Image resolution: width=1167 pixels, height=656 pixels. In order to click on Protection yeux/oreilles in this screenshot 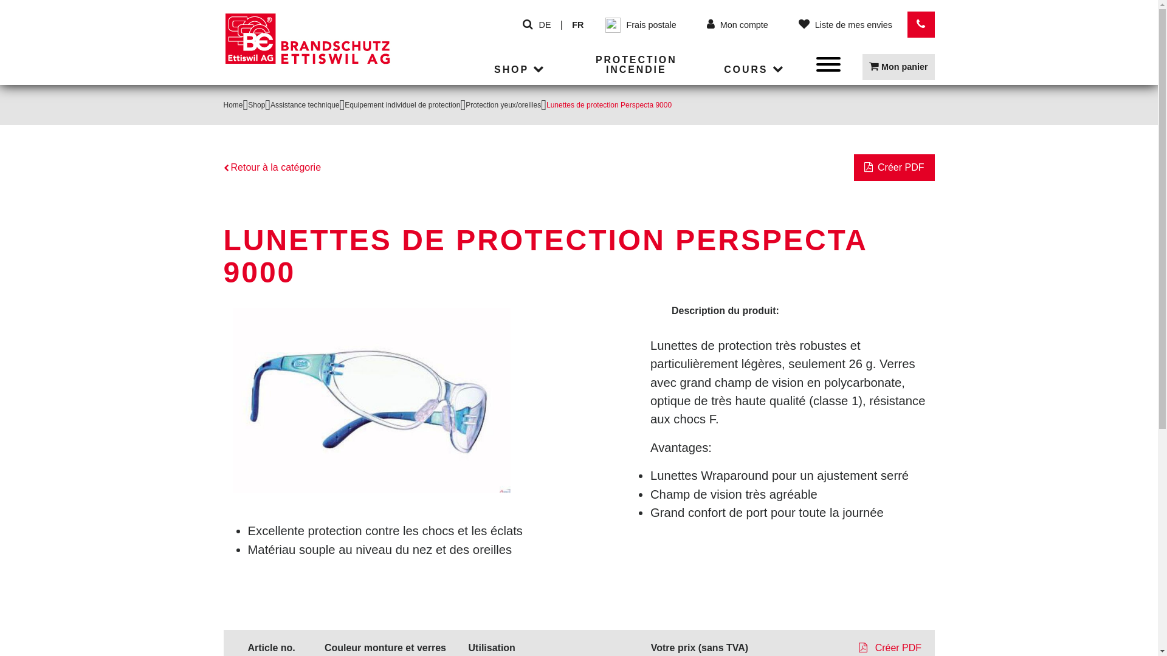, I will do `click(503, 105)`.